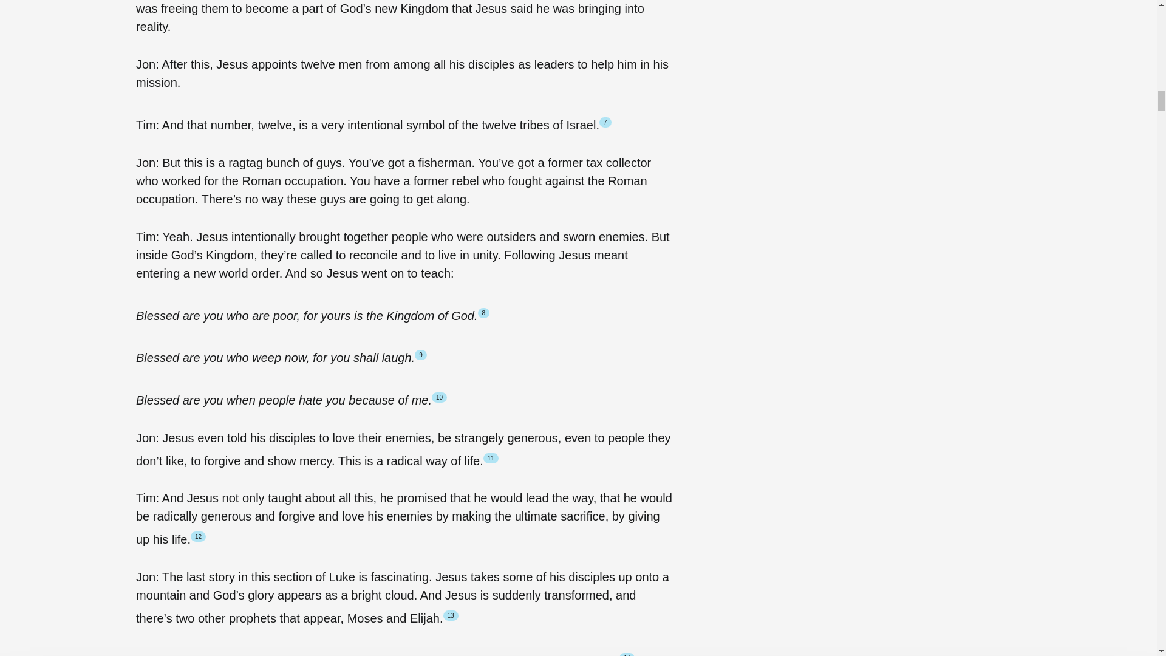 The image size is (1166, 656). What do you see at coordinates (438, 397) in the screenshot?
I see `10` at bounding box center [438, 397].